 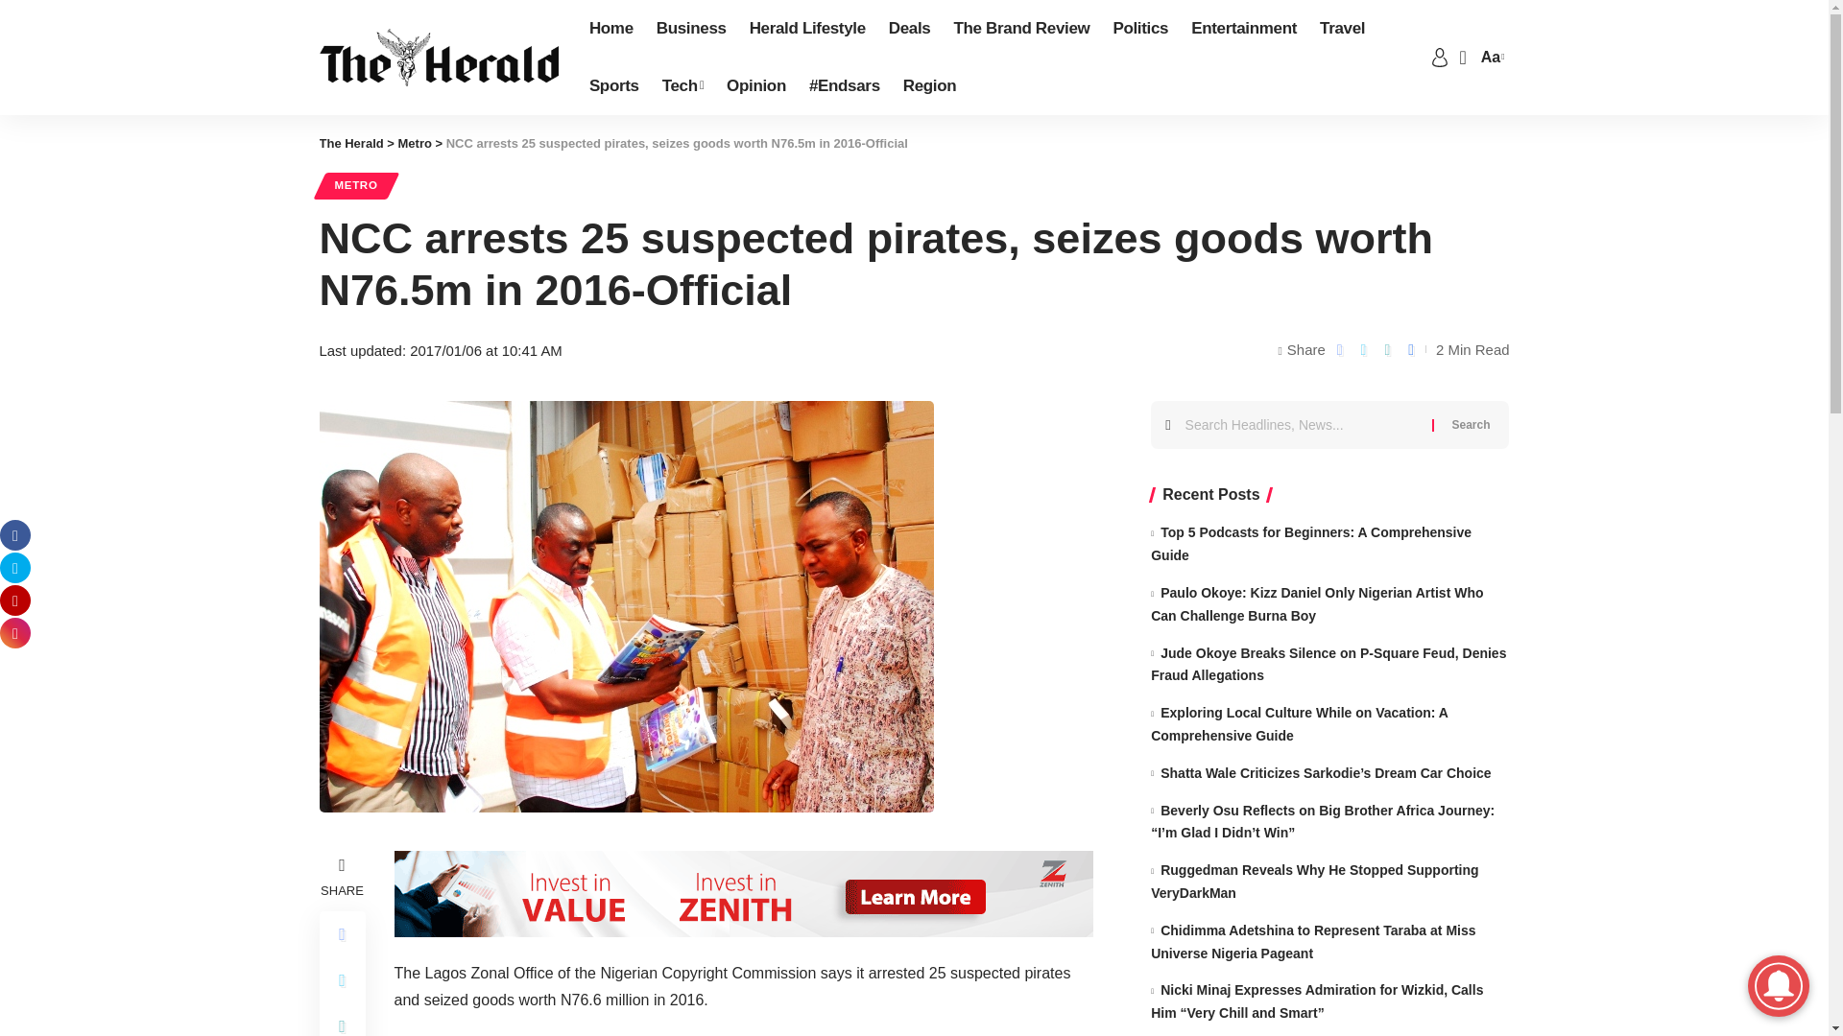 I want to click on The Herald, so click(x=438, y=58).